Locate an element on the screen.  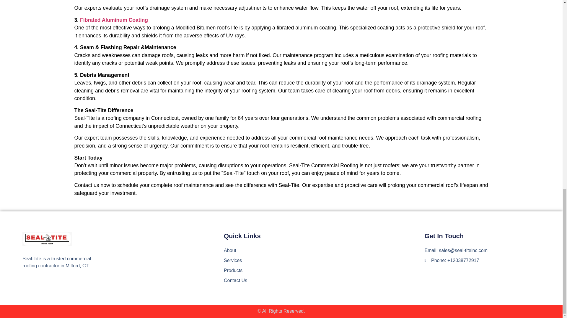
About is located at coordinates (324, 250).